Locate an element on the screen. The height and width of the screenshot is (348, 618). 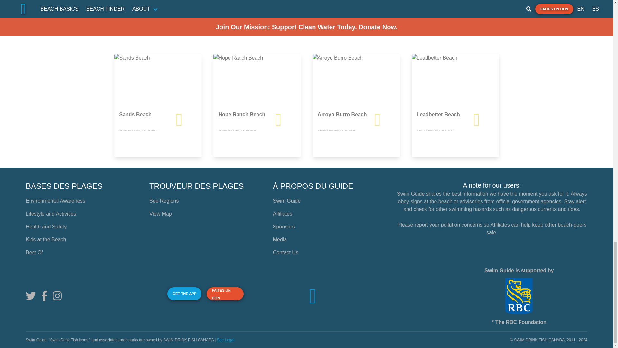
Kids at the Beach is located at coordinates (46, 239).